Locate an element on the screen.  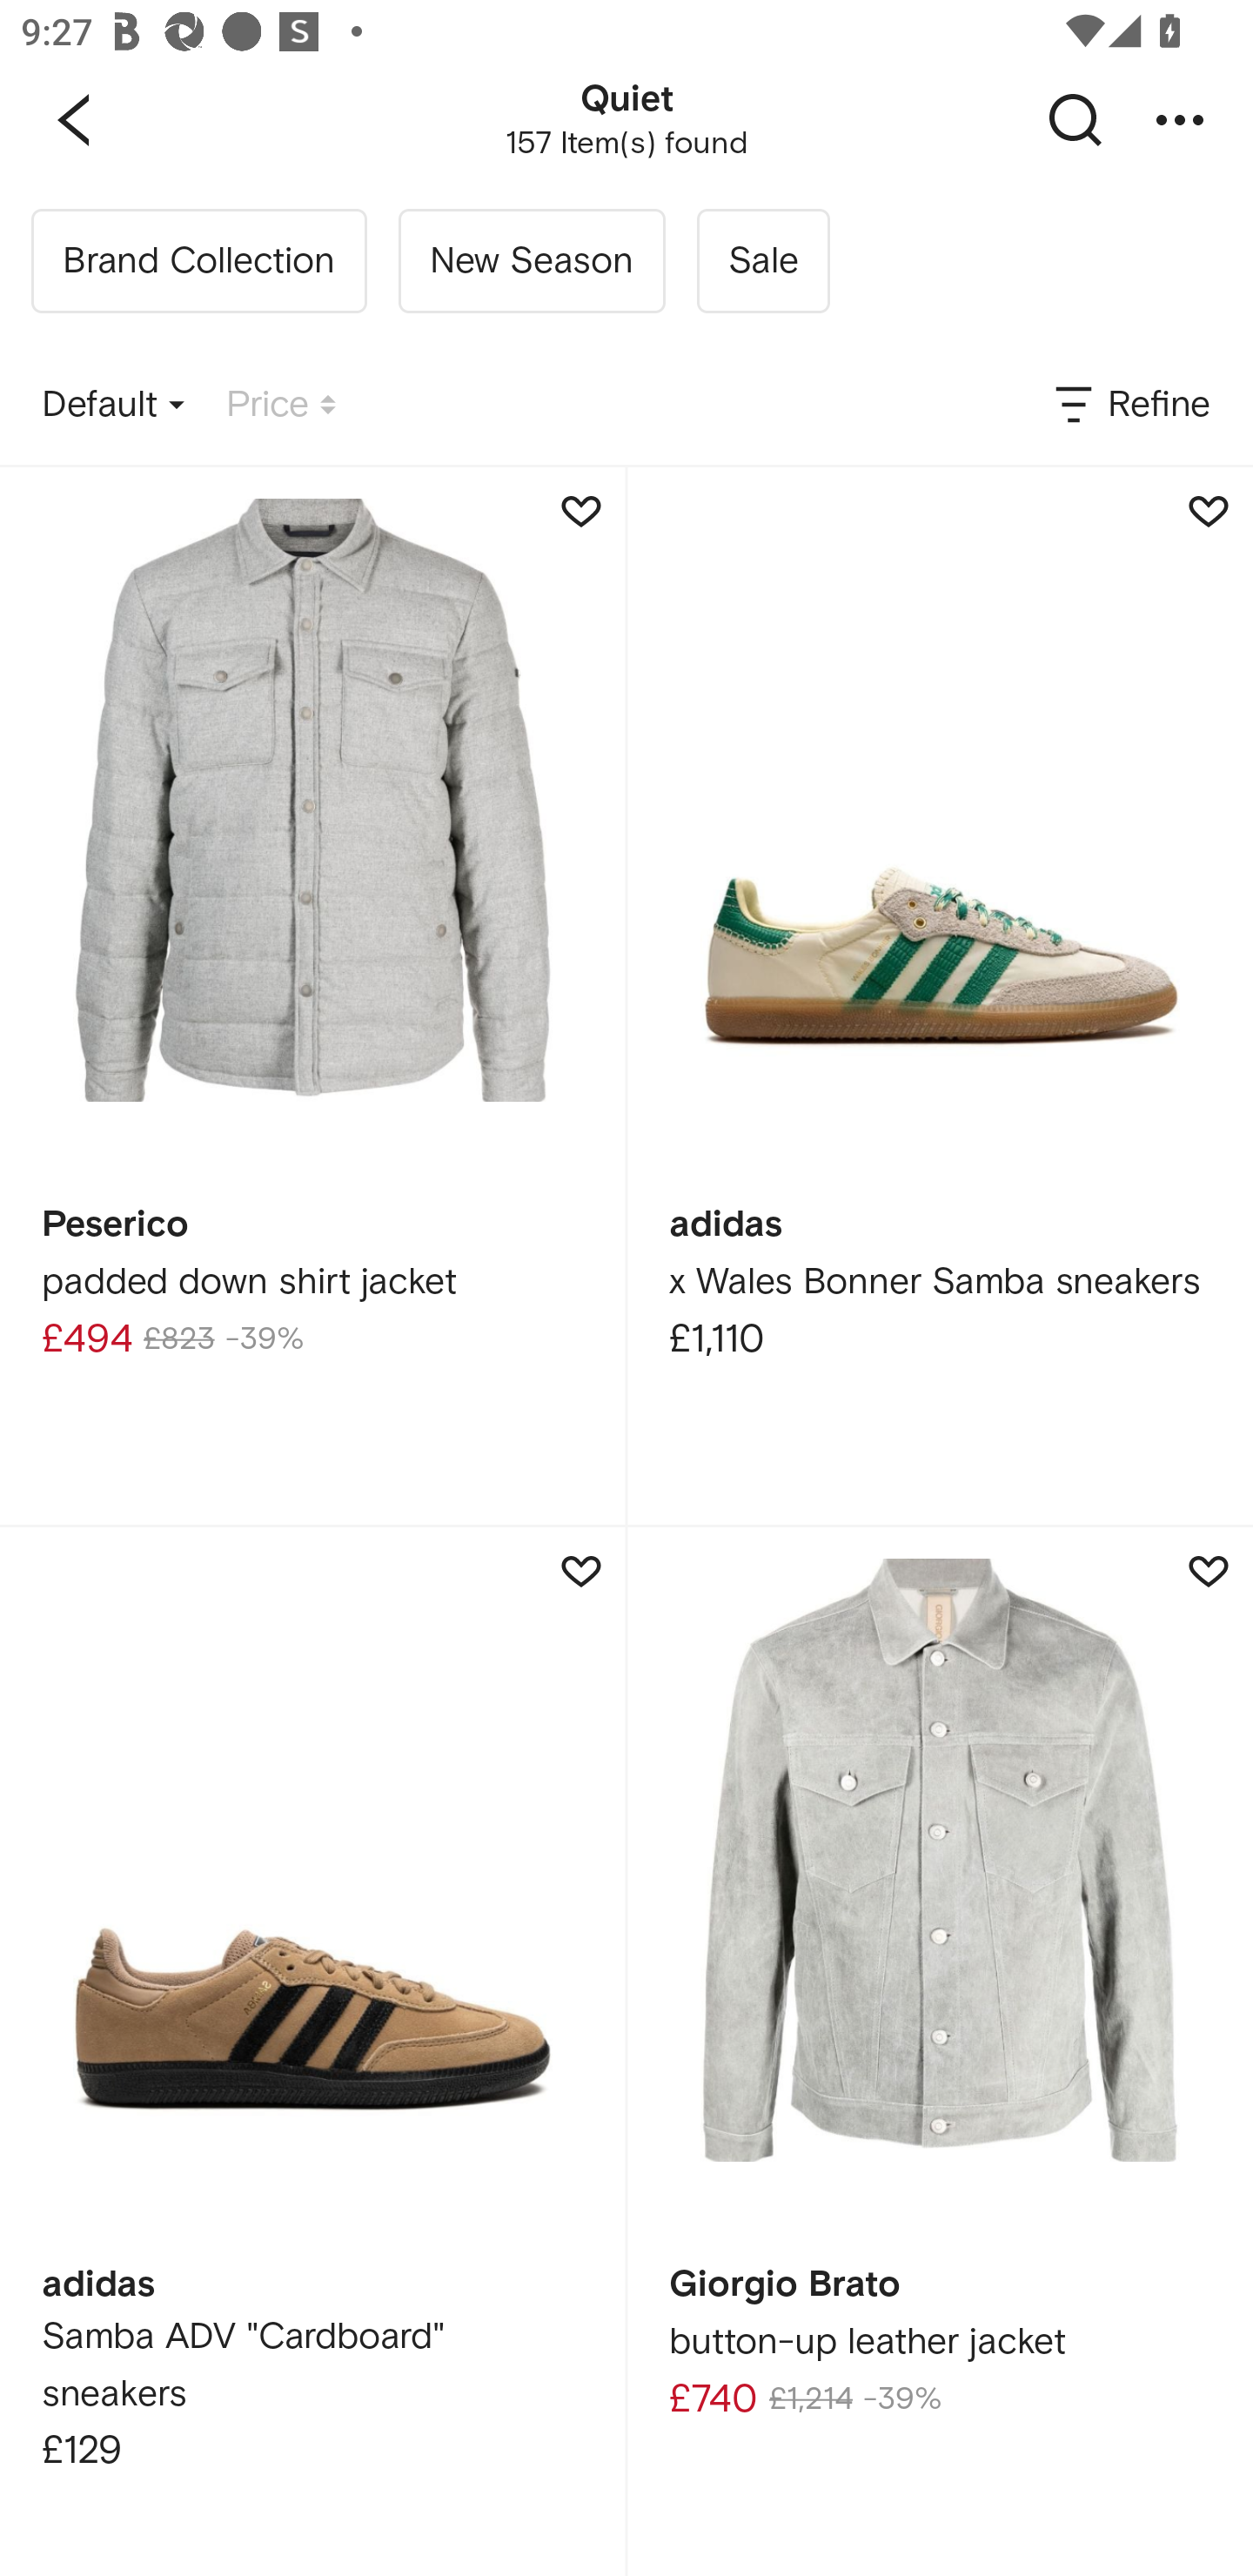
Sale is located at coordinates (762, 261).